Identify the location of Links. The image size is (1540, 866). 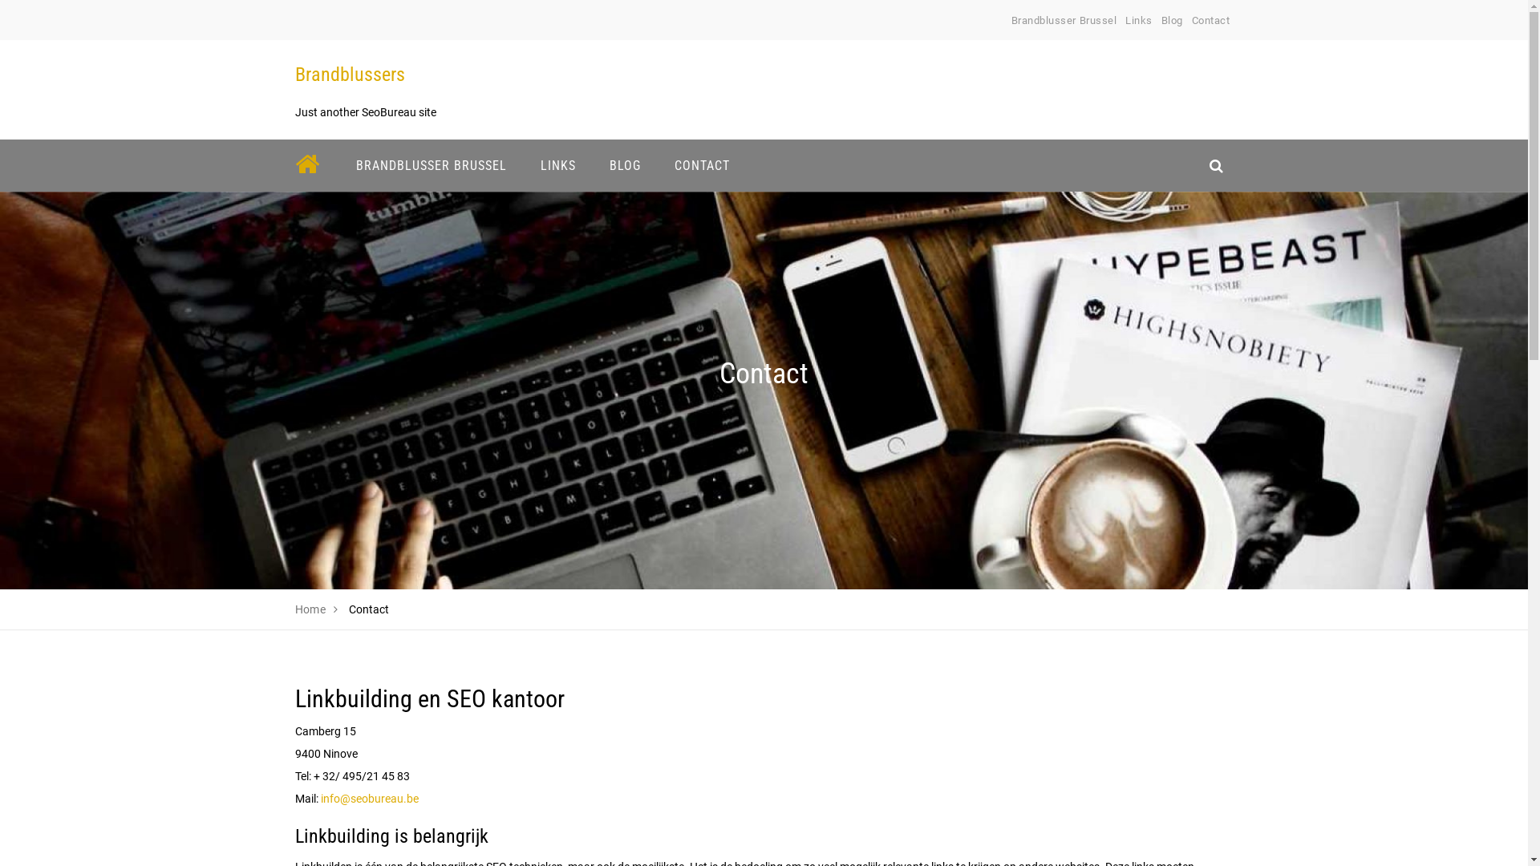
(1139, 21).